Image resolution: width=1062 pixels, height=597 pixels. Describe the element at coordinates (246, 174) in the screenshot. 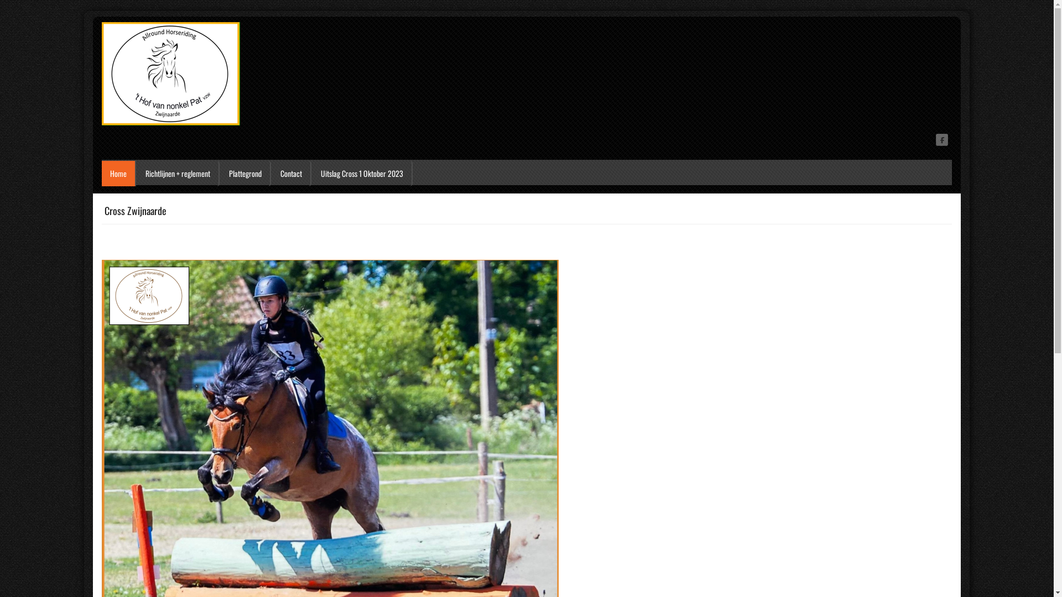

I see `Plattegrond` at that location.